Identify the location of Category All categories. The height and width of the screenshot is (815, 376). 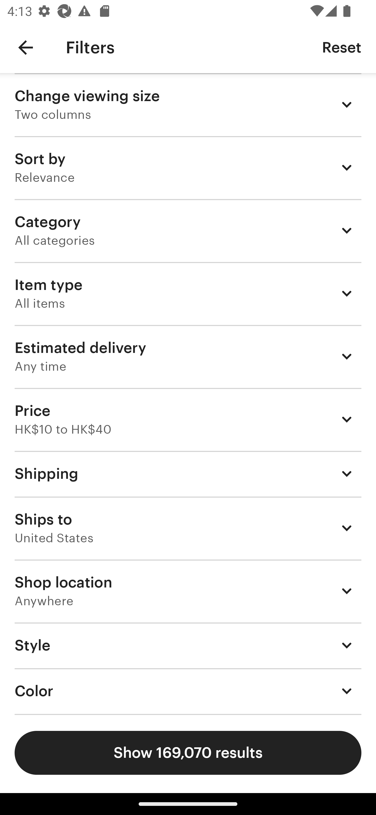
(188, 230).